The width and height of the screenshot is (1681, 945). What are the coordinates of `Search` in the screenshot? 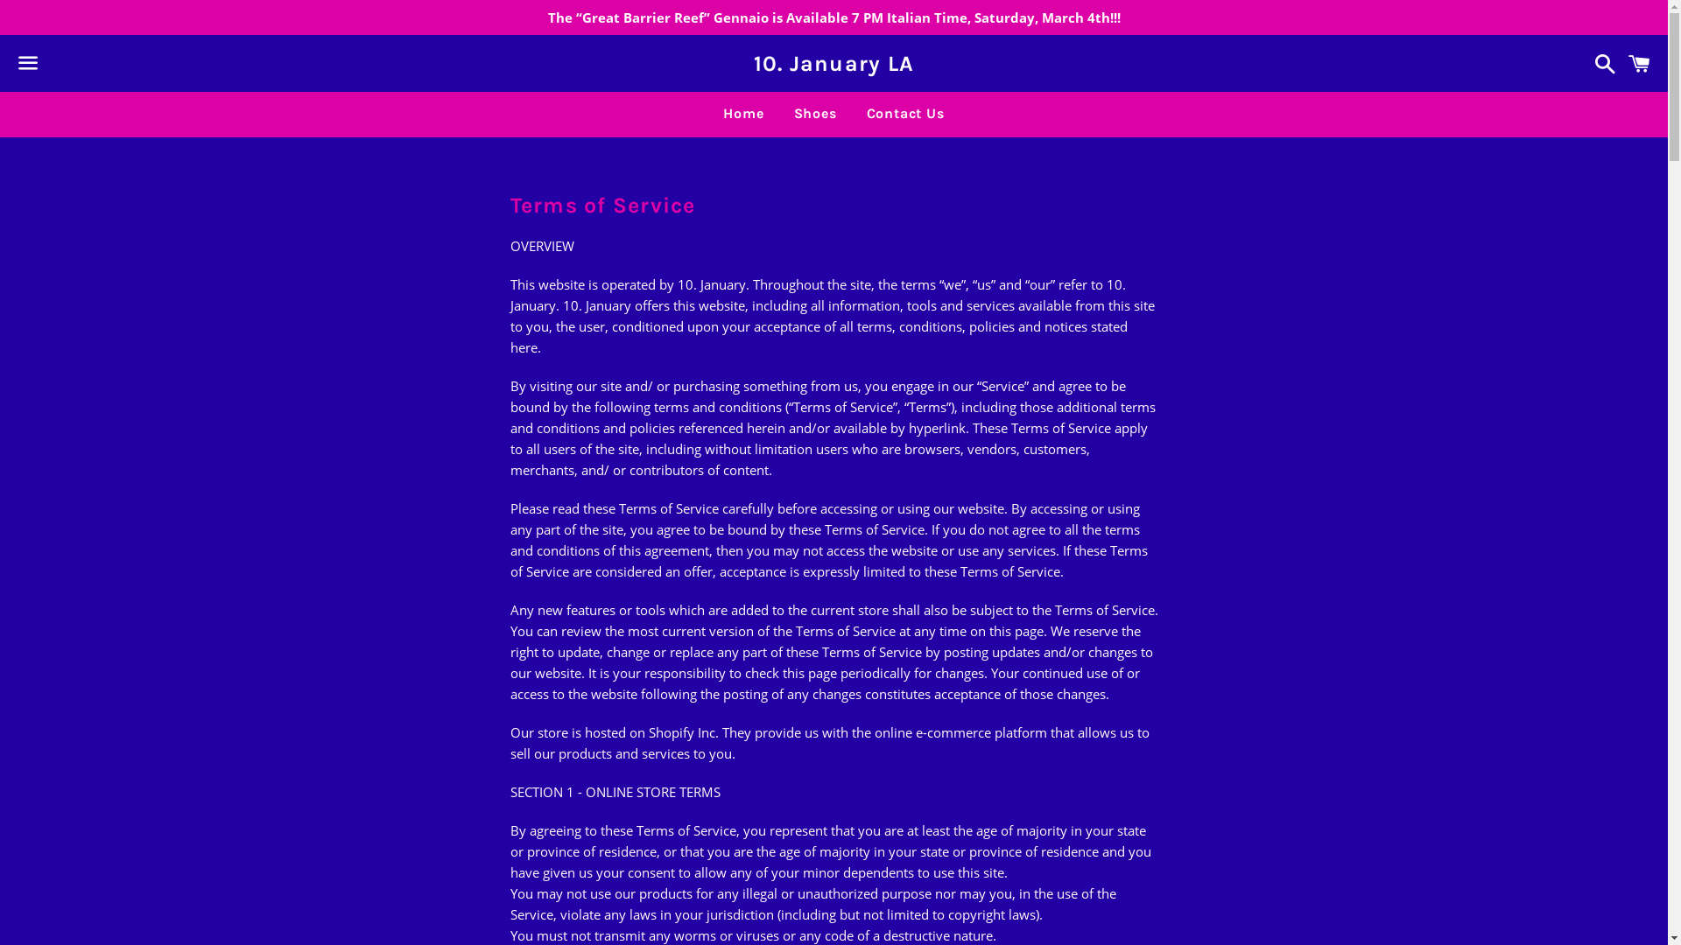 It's located at (1600, 63).